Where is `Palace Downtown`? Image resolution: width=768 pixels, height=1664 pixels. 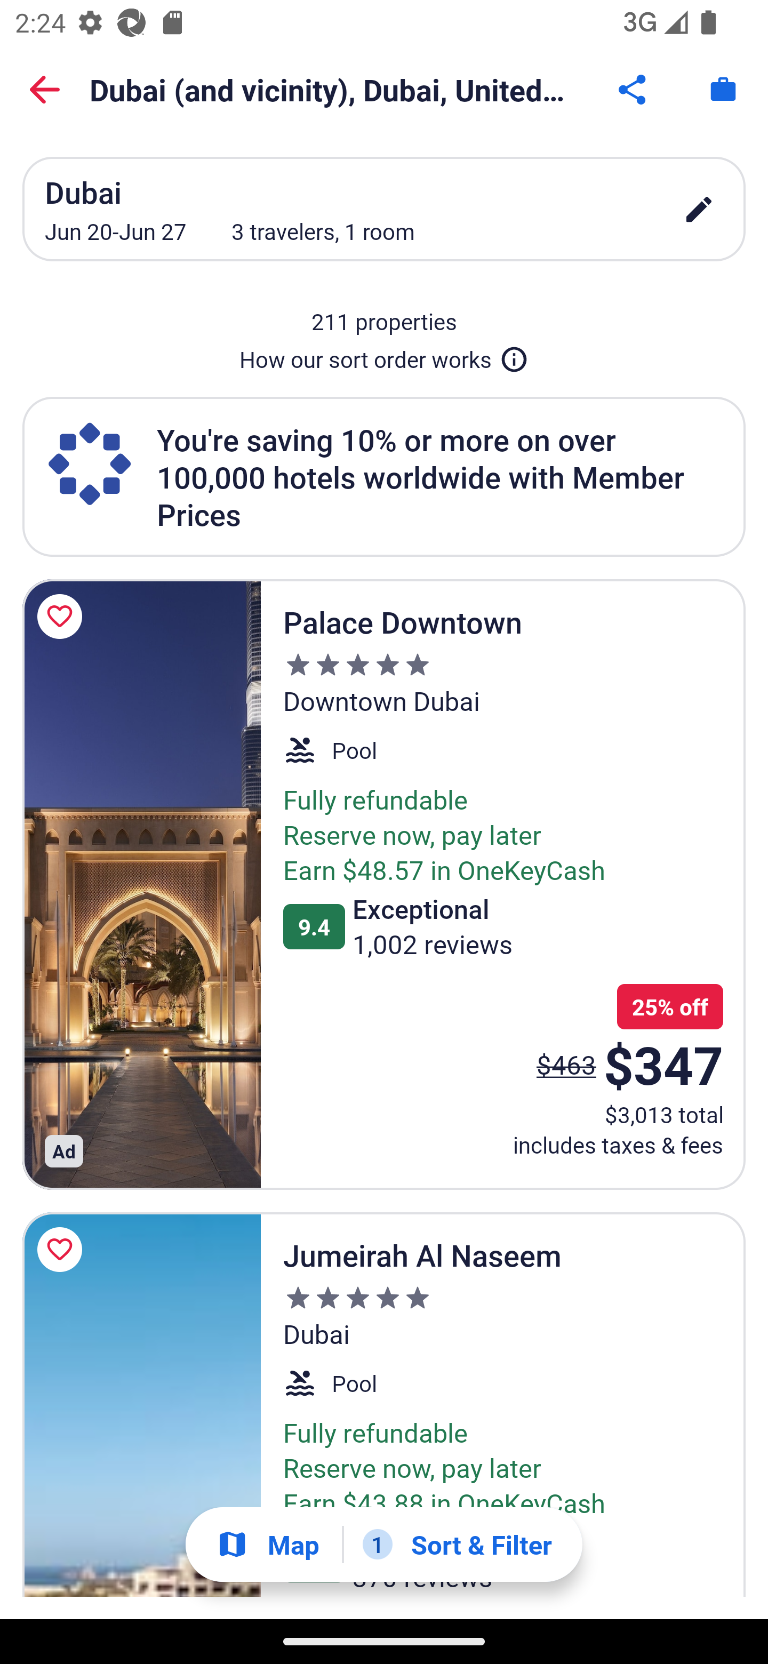
Palace Downtown is located at coordinates (141, 884).